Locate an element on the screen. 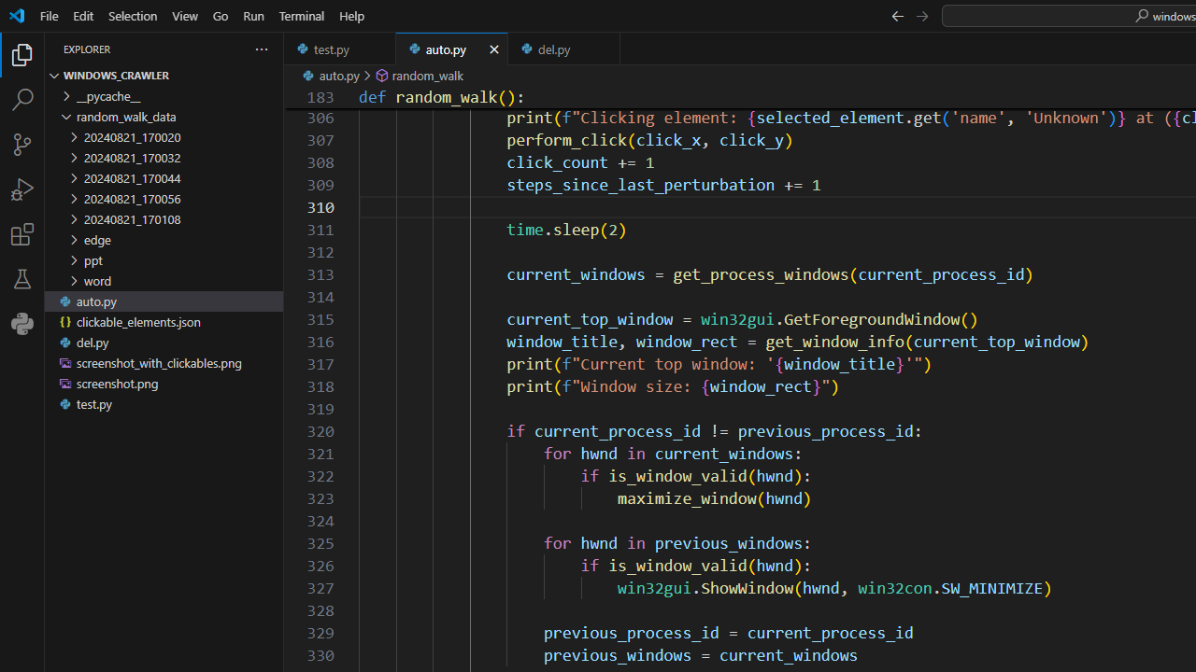  Run is located at coordinates (253, 15).